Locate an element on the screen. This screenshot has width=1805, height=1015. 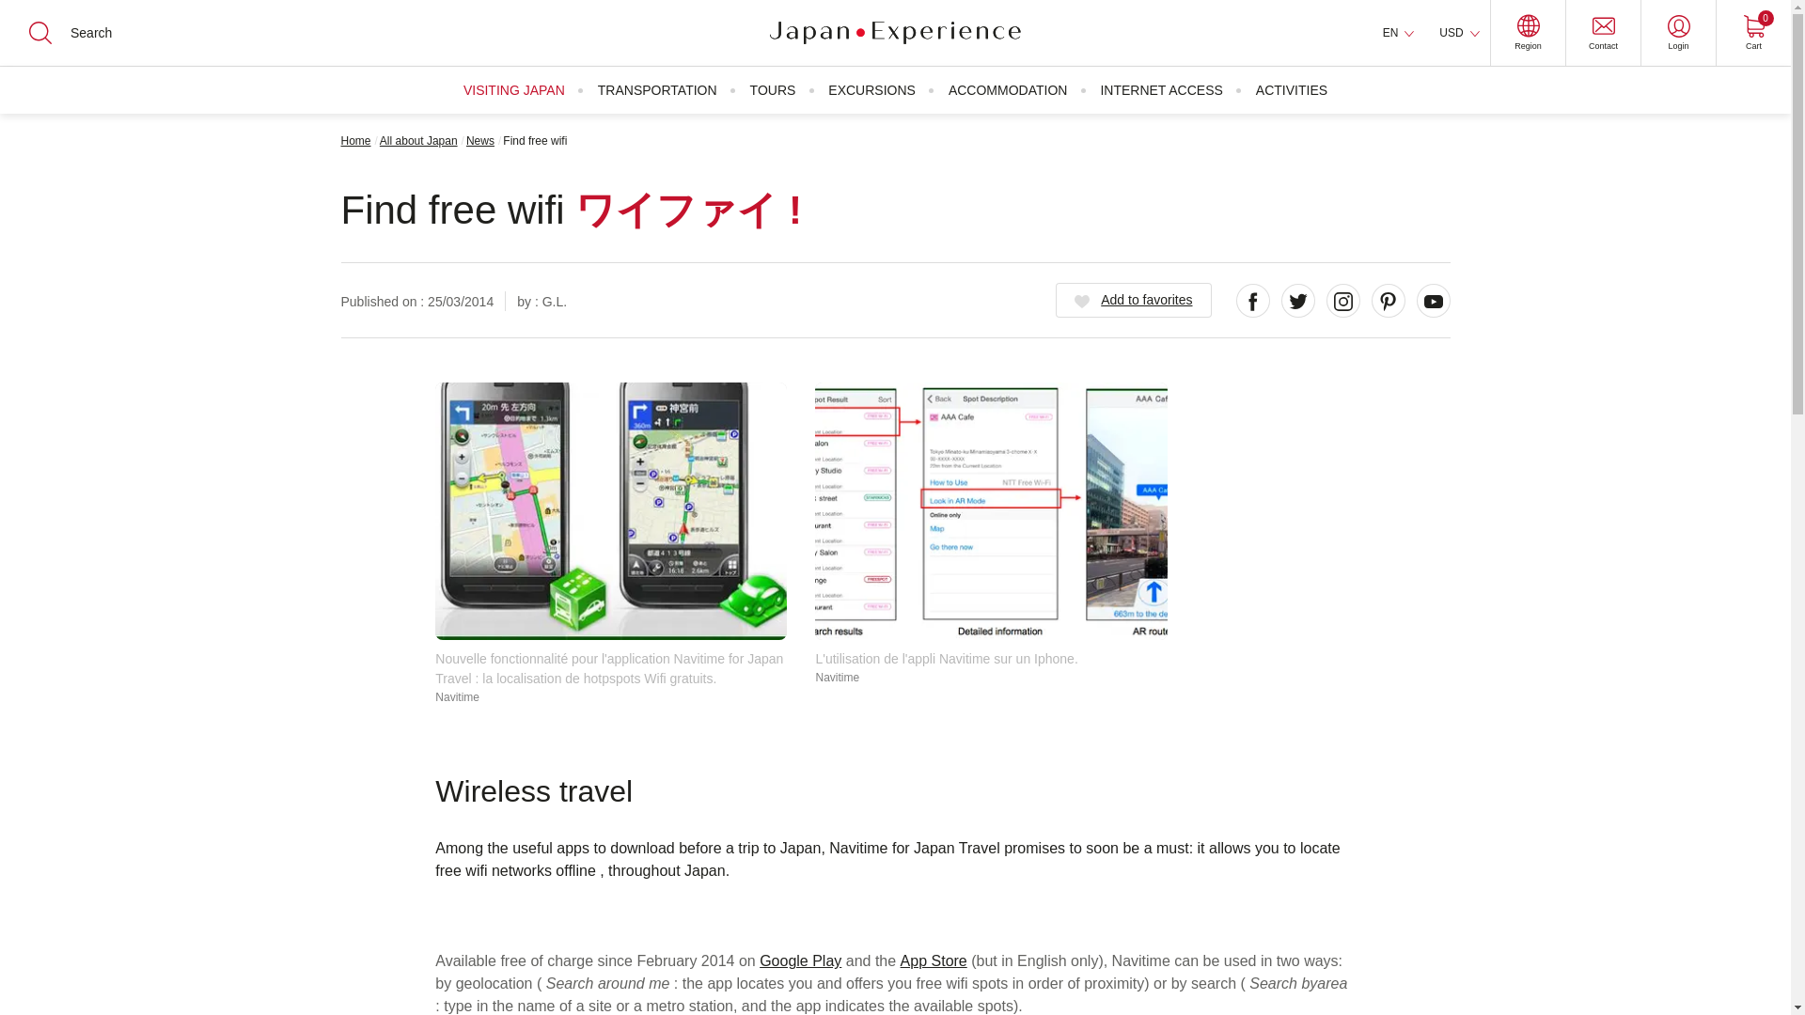
TRANSPORTATION is located at coordinates (656, 90).